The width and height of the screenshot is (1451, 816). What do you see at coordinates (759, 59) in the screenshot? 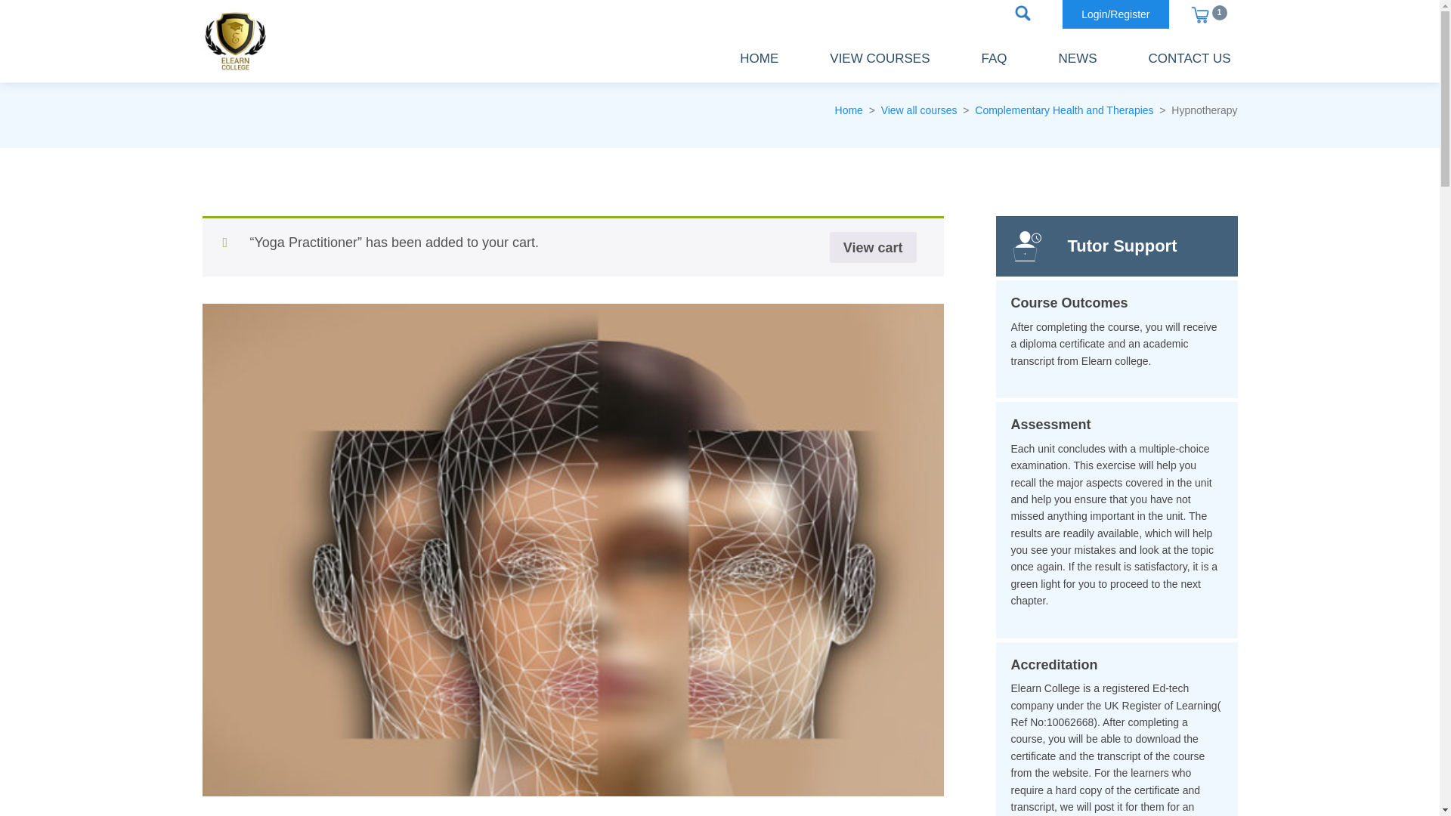
I see `HOME` at bounding box center [759, 59].